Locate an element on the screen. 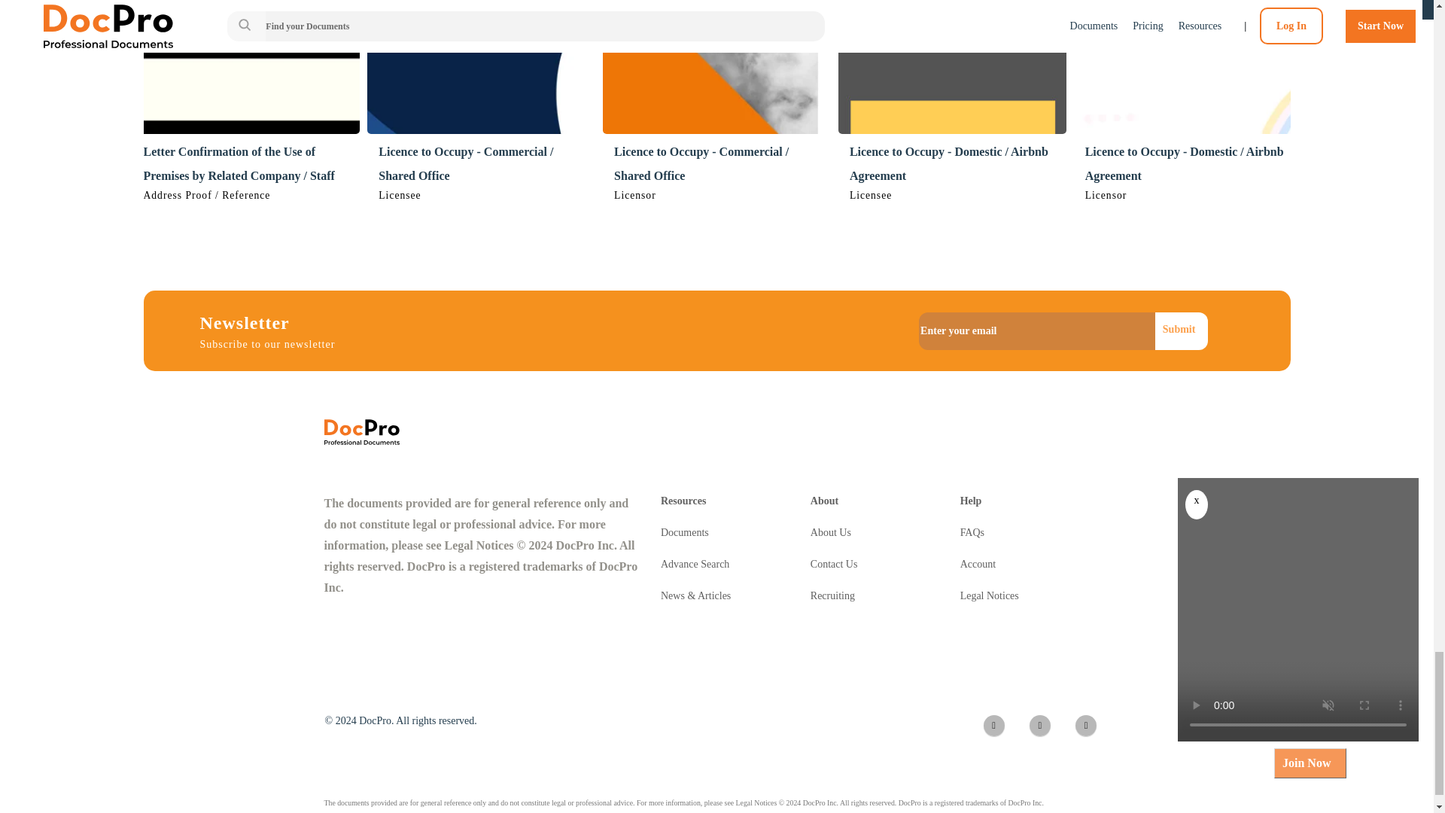 The image size is (1445, 813). Linkedin is located at coordinates (1039, 726).